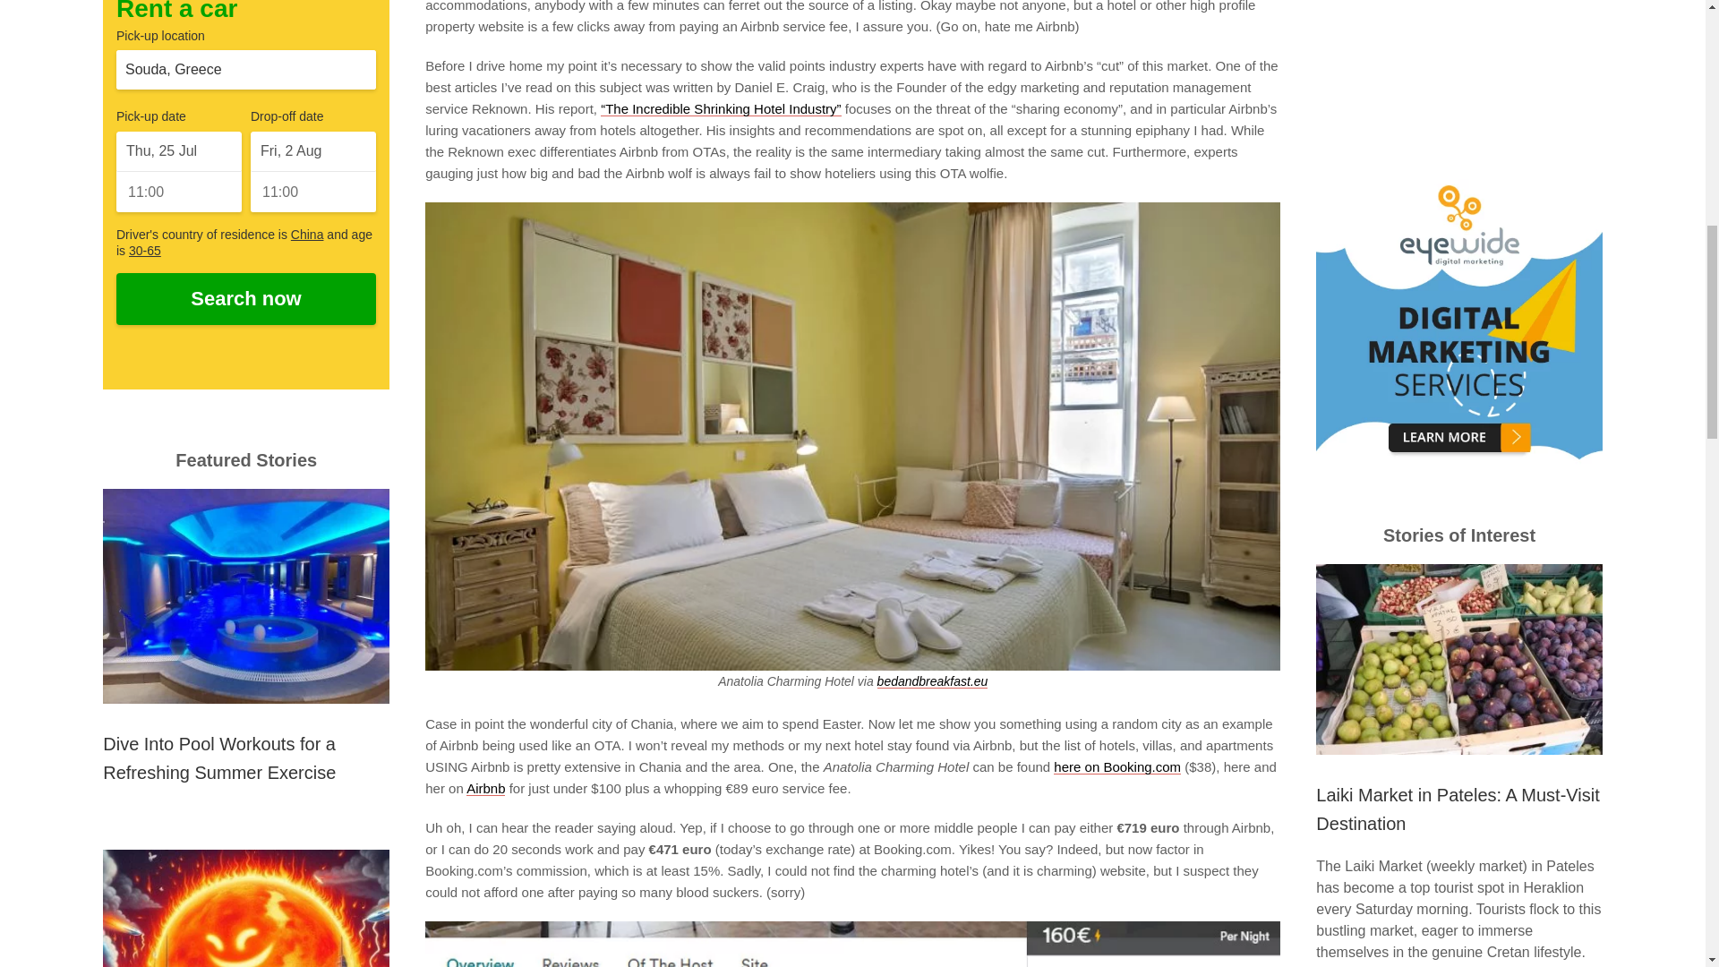 Image resolution: width=1719 pixels, height=967 pixels. What do you see at coordinates (1117, 766) in the screenshot?
I see `here on Booking.com` at bounding box center [1117, 766].